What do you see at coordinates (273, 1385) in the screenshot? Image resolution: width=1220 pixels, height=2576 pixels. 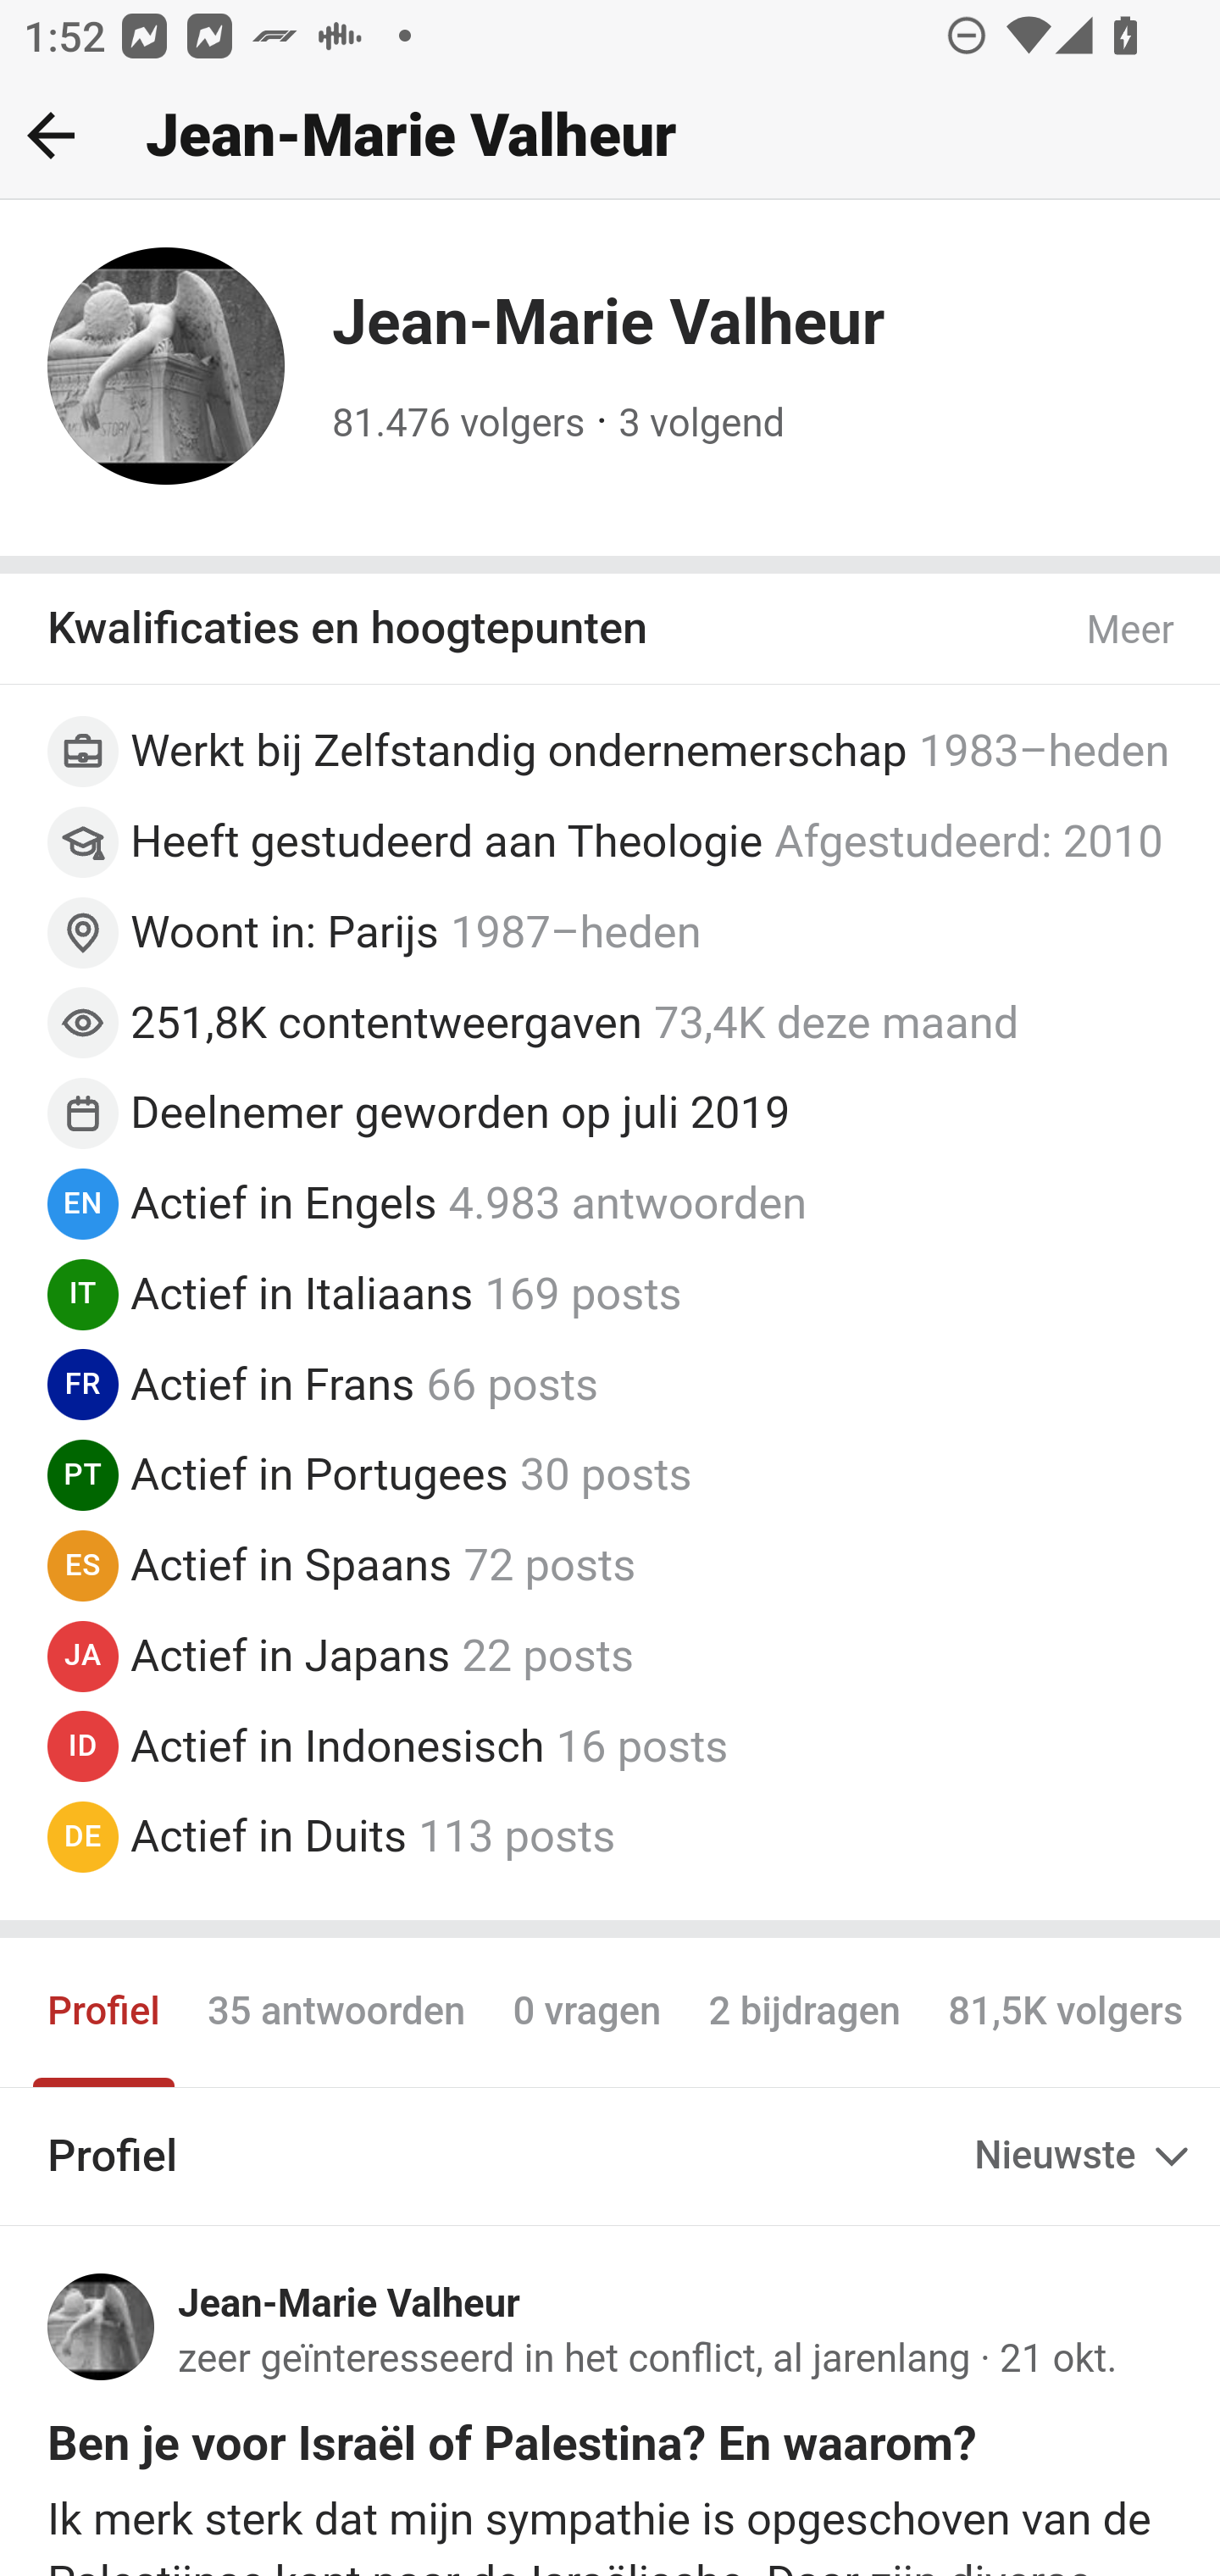 I see `Actief in Frans Actief in  Frans` at bounding box center [273, 1385].